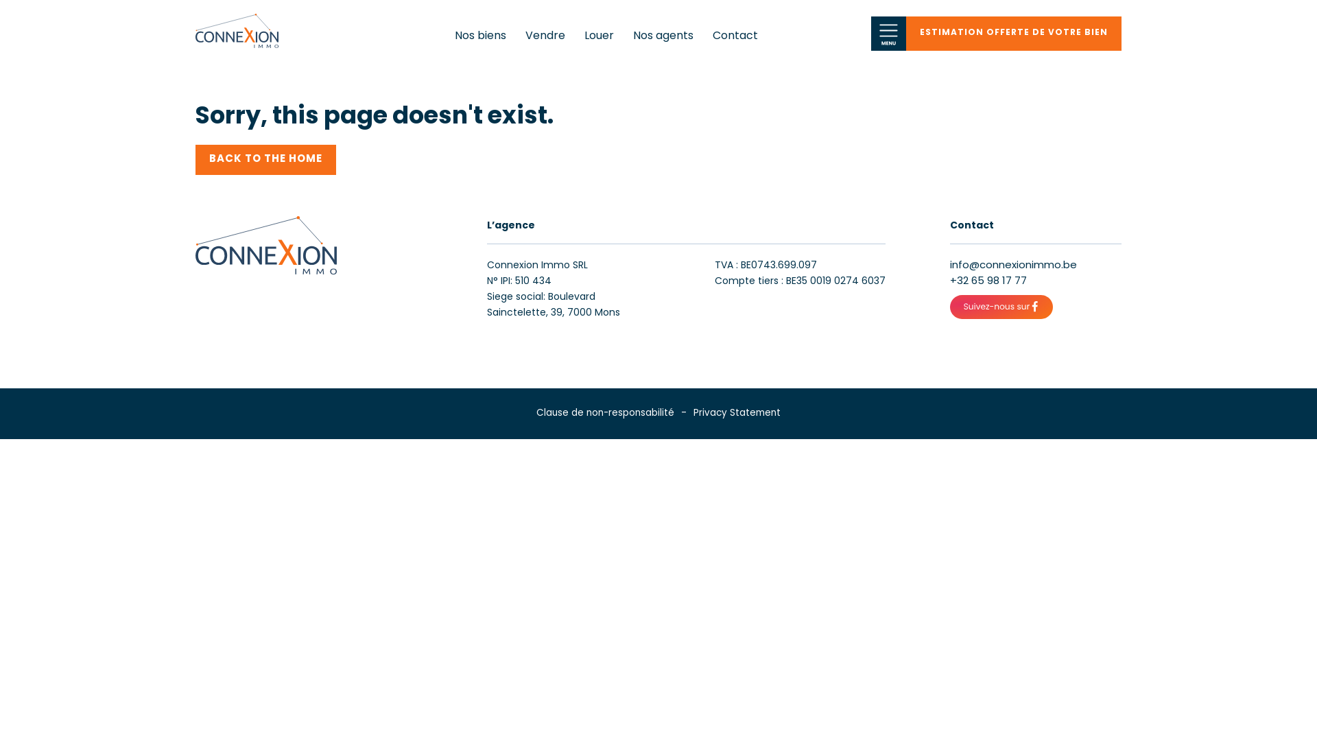 The width and height of the screenshot is (1317, 741). Describe the element at coordinates (480, 36) in the screenshot. I see `Nos biens` at that location.